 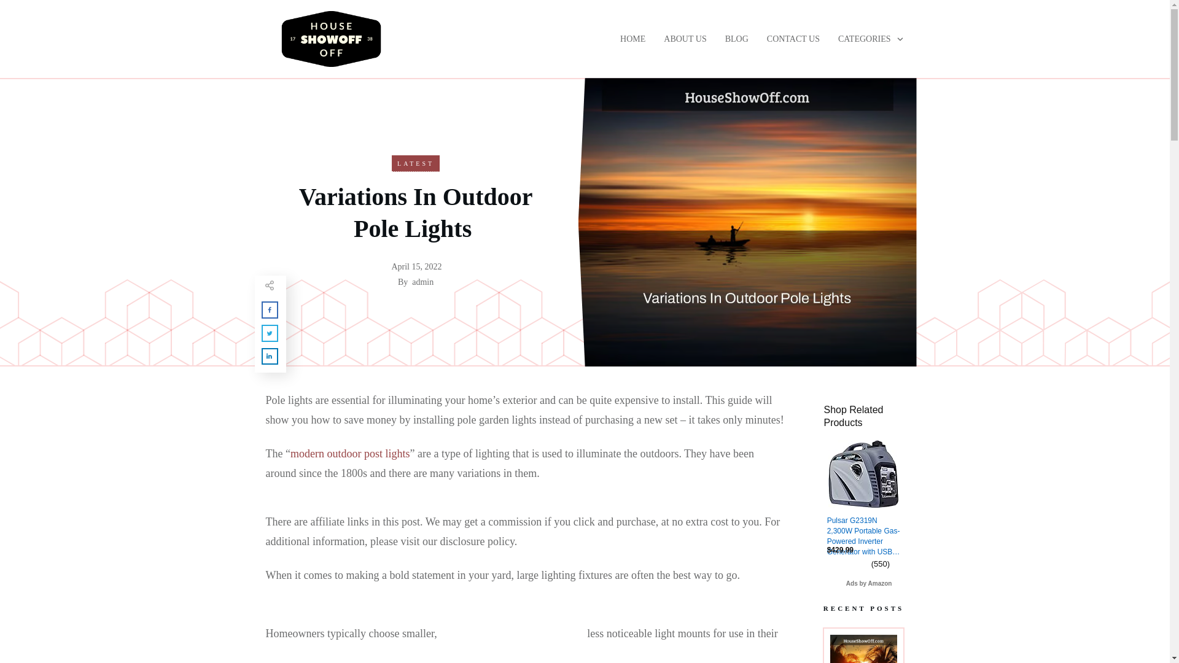 I want to click on CONTACT US, so click(x=793, y=39).